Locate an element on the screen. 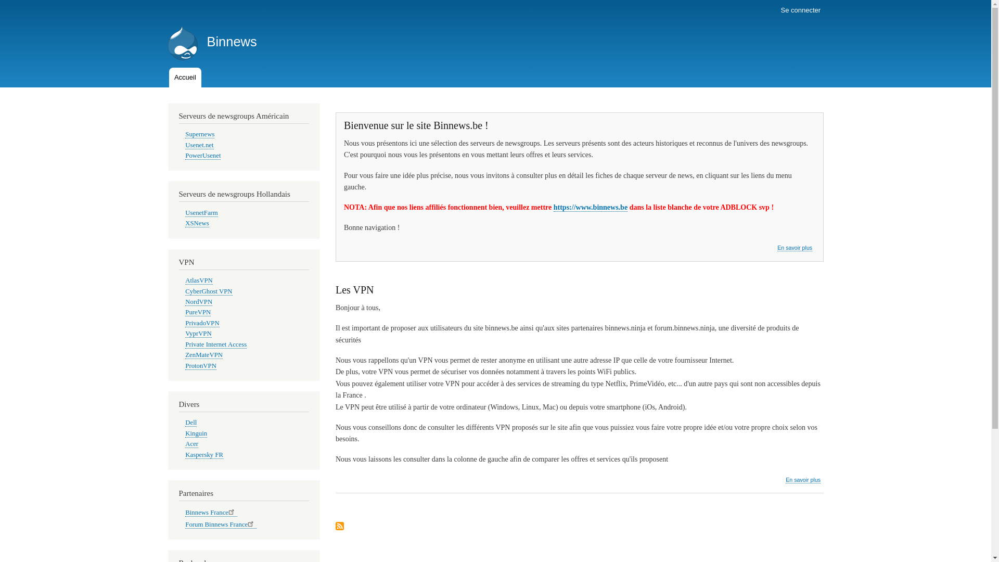 The height and width of the screenshot is (562, 999). ZenMateVPN is located at coordinates (204, 355).